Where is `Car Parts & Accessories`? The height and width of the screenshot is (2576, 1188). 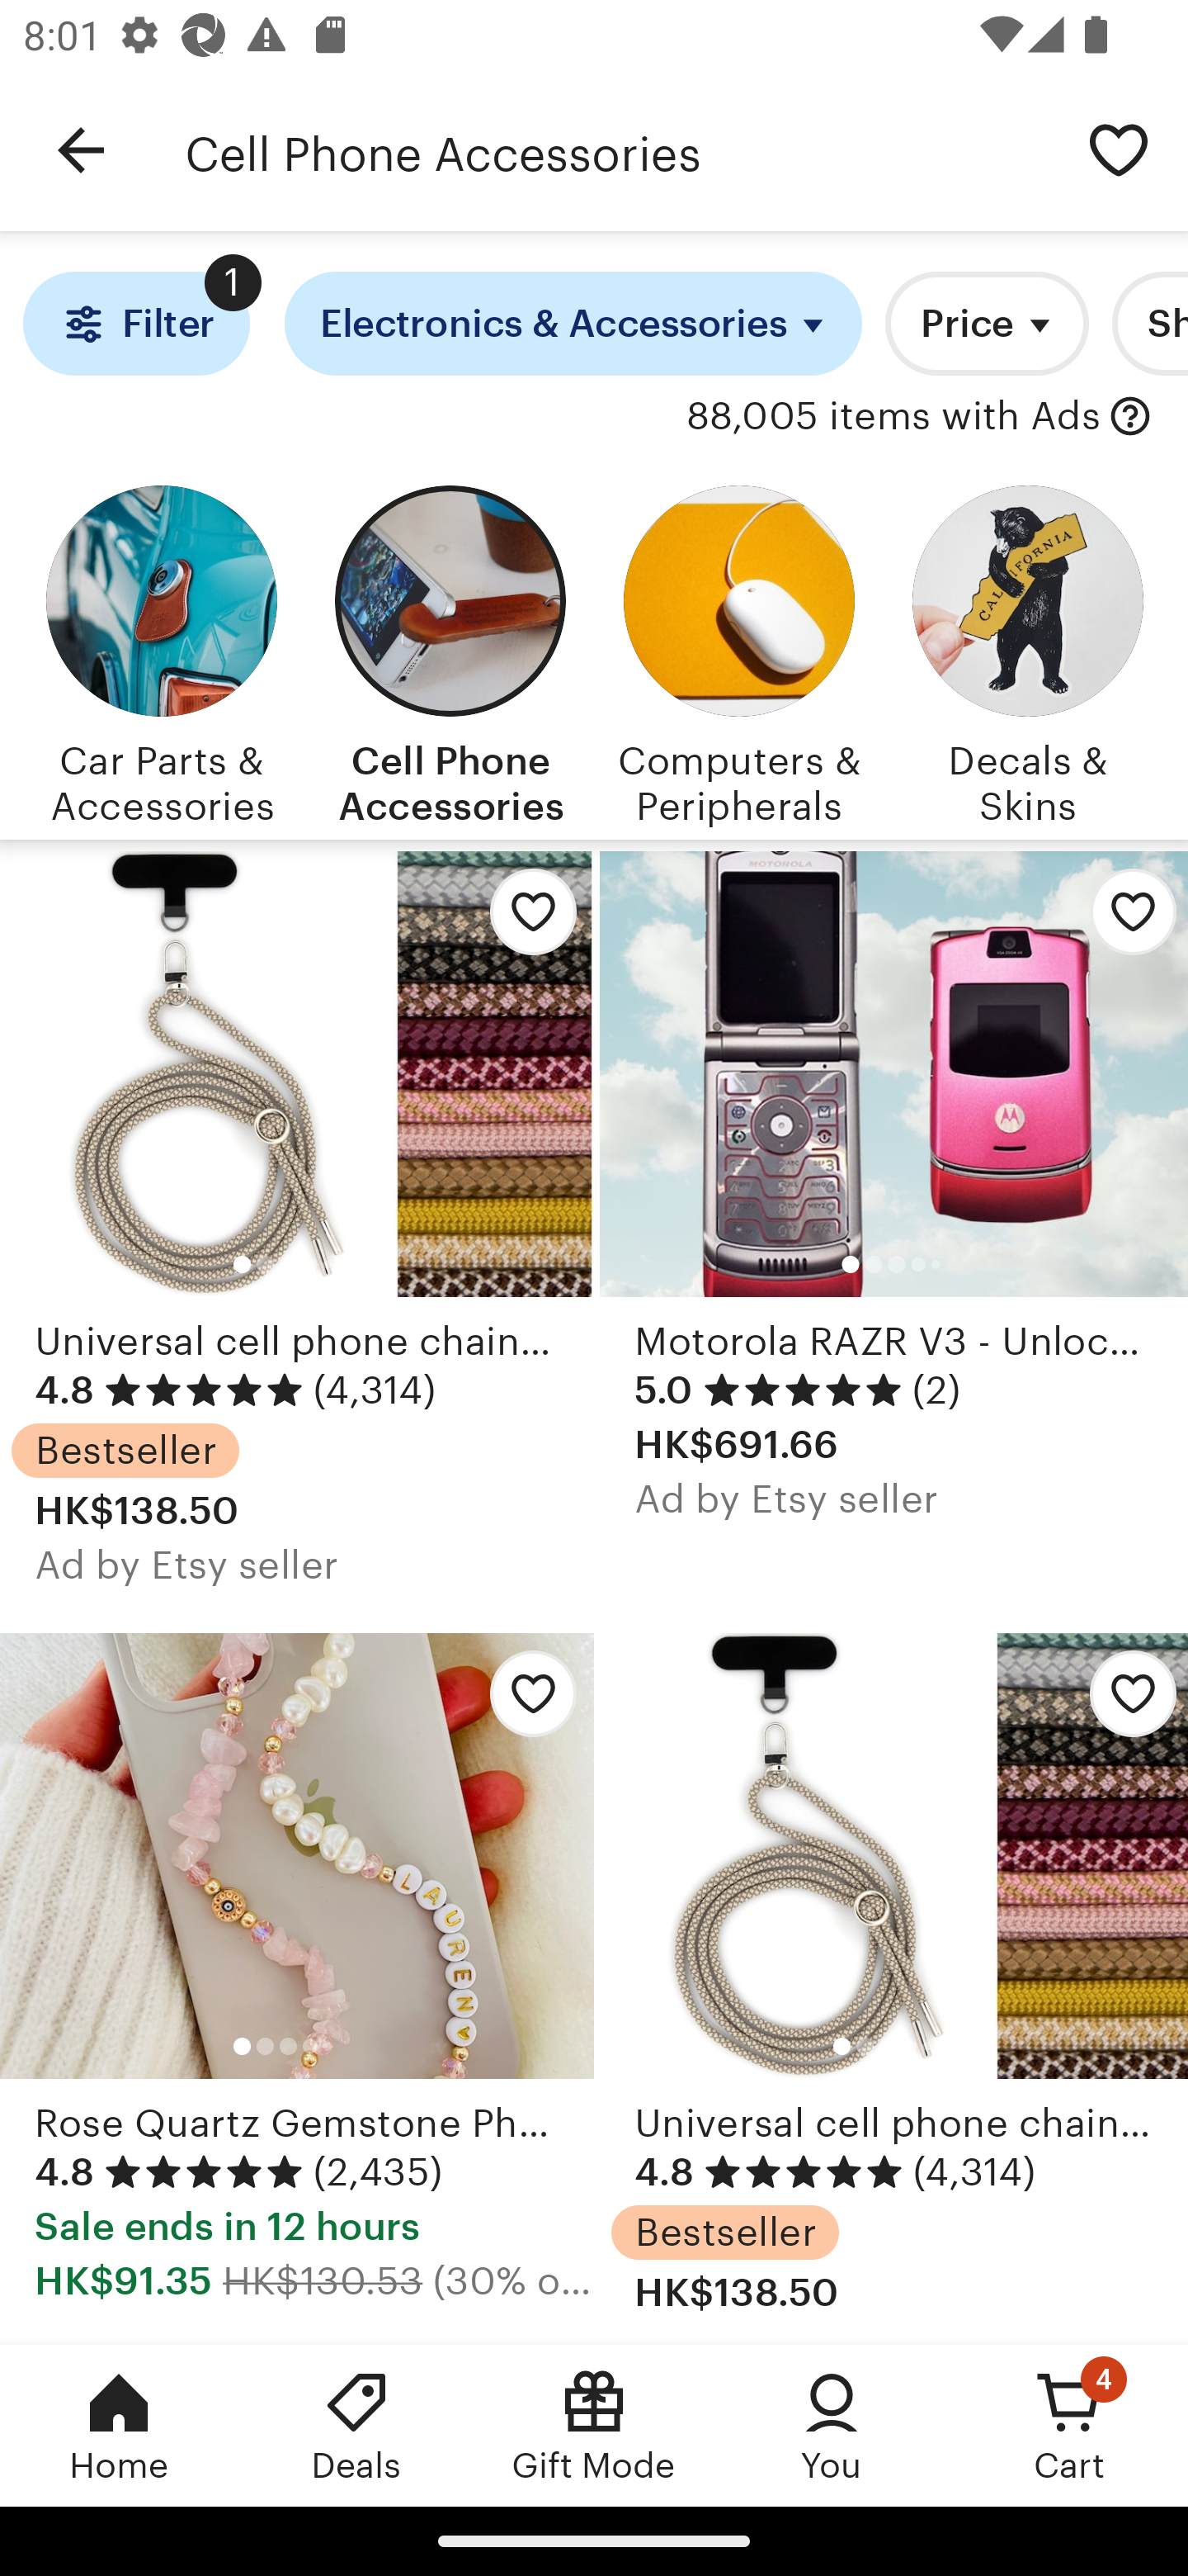 Car Parts & Accessories is located at coordinates (161, 651).